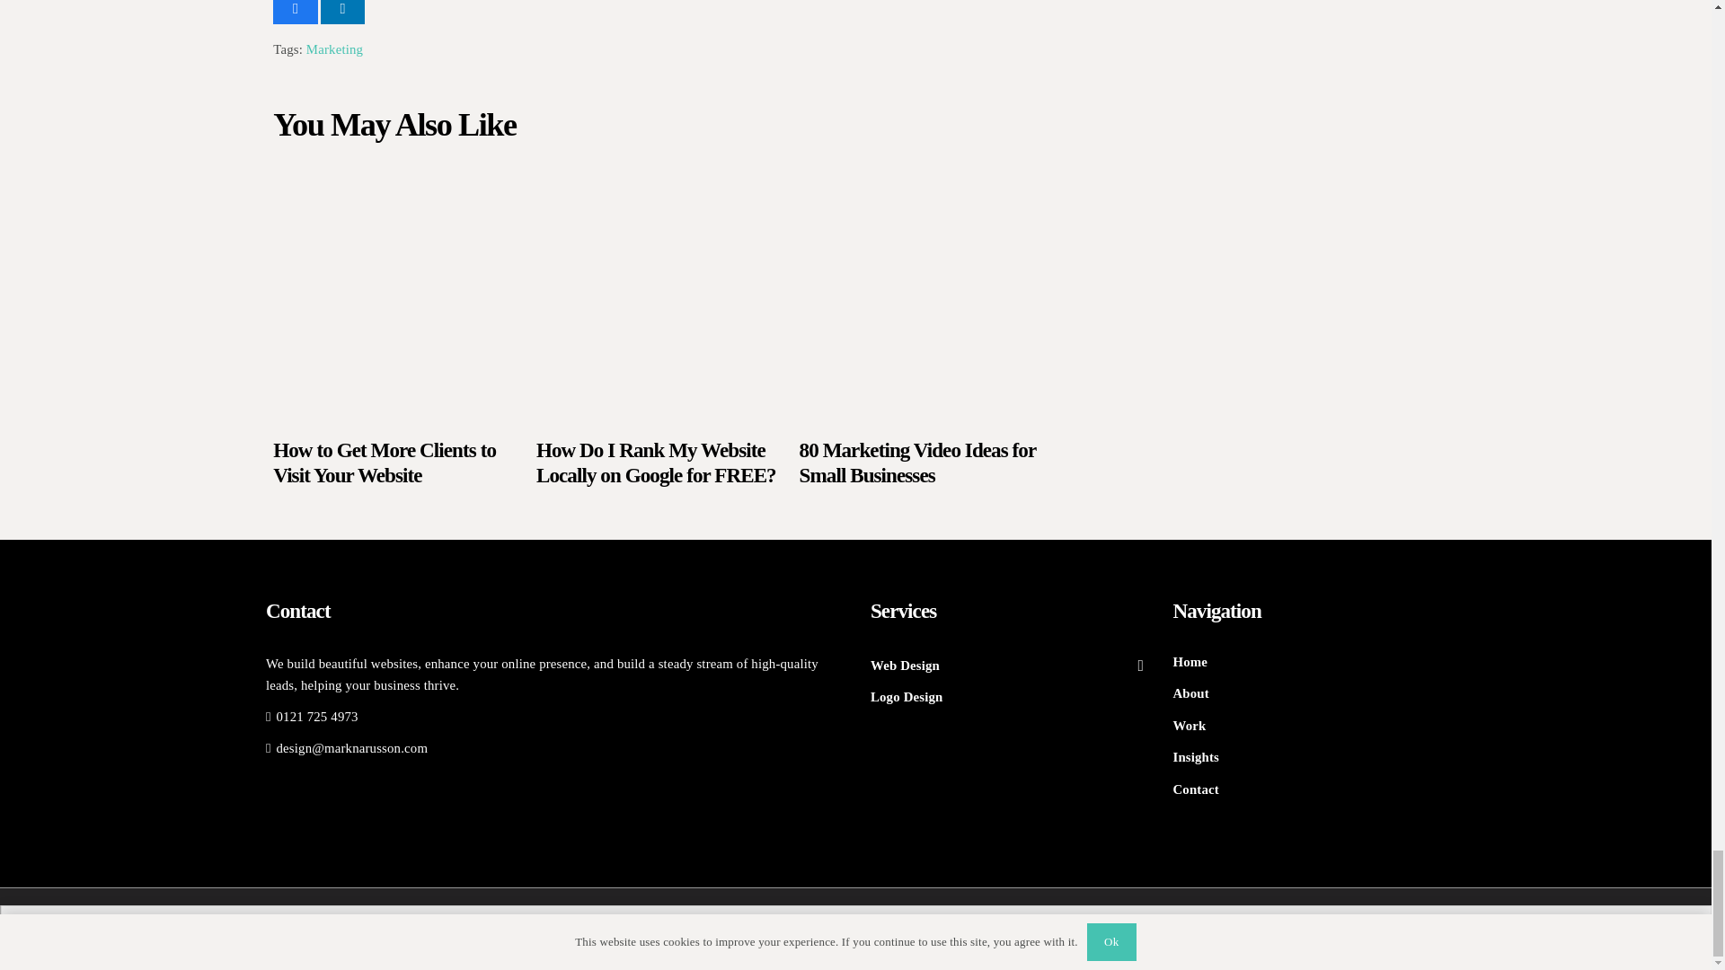 The width and height of the screenshot is (1725, 970). What do you see at coordinates (918, 463) in the screenshot?
I see `80 Marketing Video Ideas for Small Businesses` at bounding box center [918, 463].